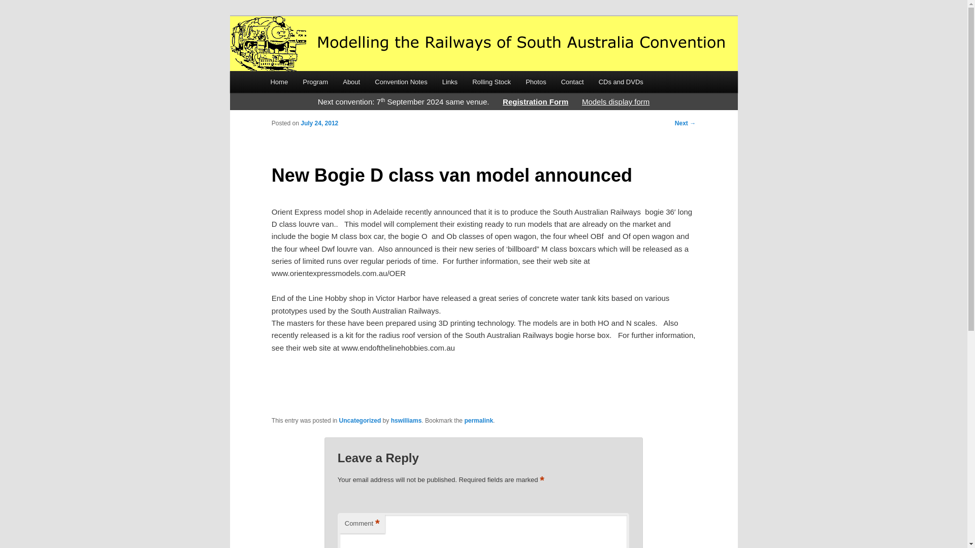 This screenshot has height=548, width=975. I want to click on Rolling Stock, so click(492, 82).